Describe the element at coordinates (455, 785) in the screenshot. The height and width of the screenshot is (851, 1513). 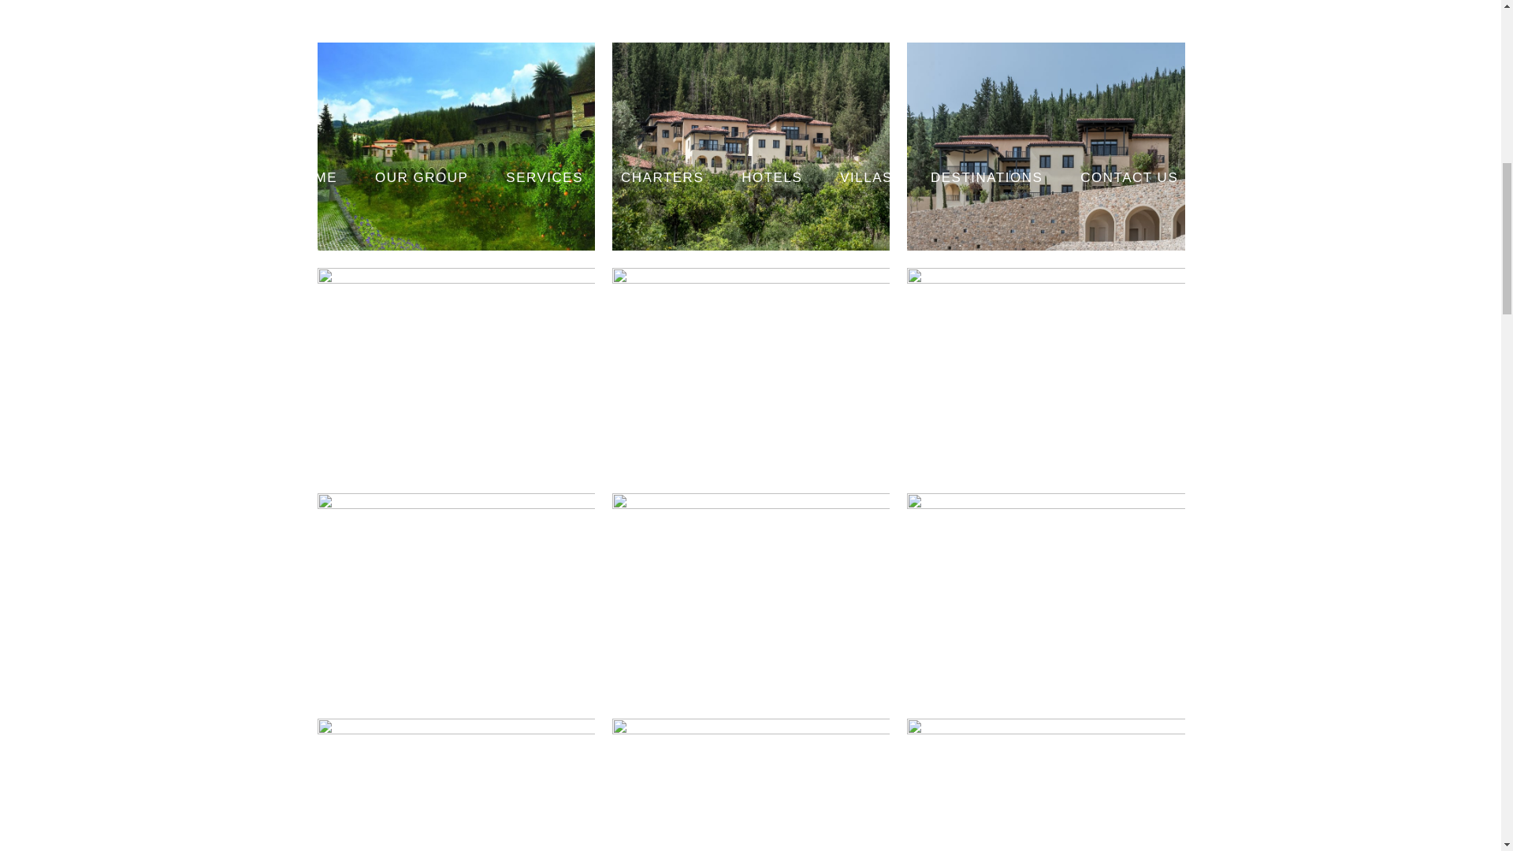
I see `High-Res-60` at that location.